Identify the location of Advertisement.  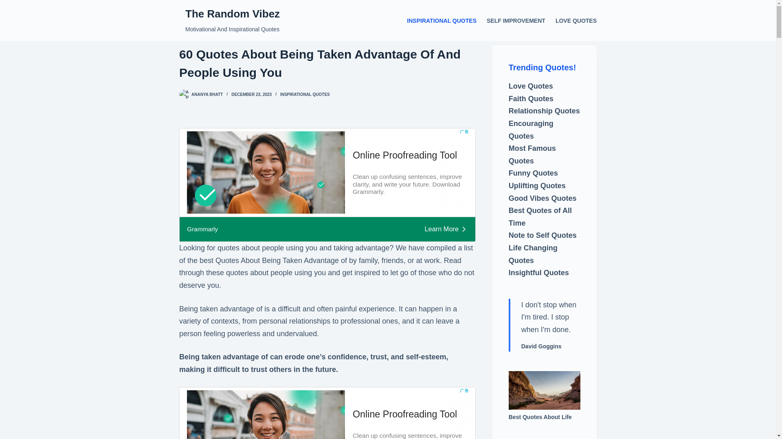
(327, 185).